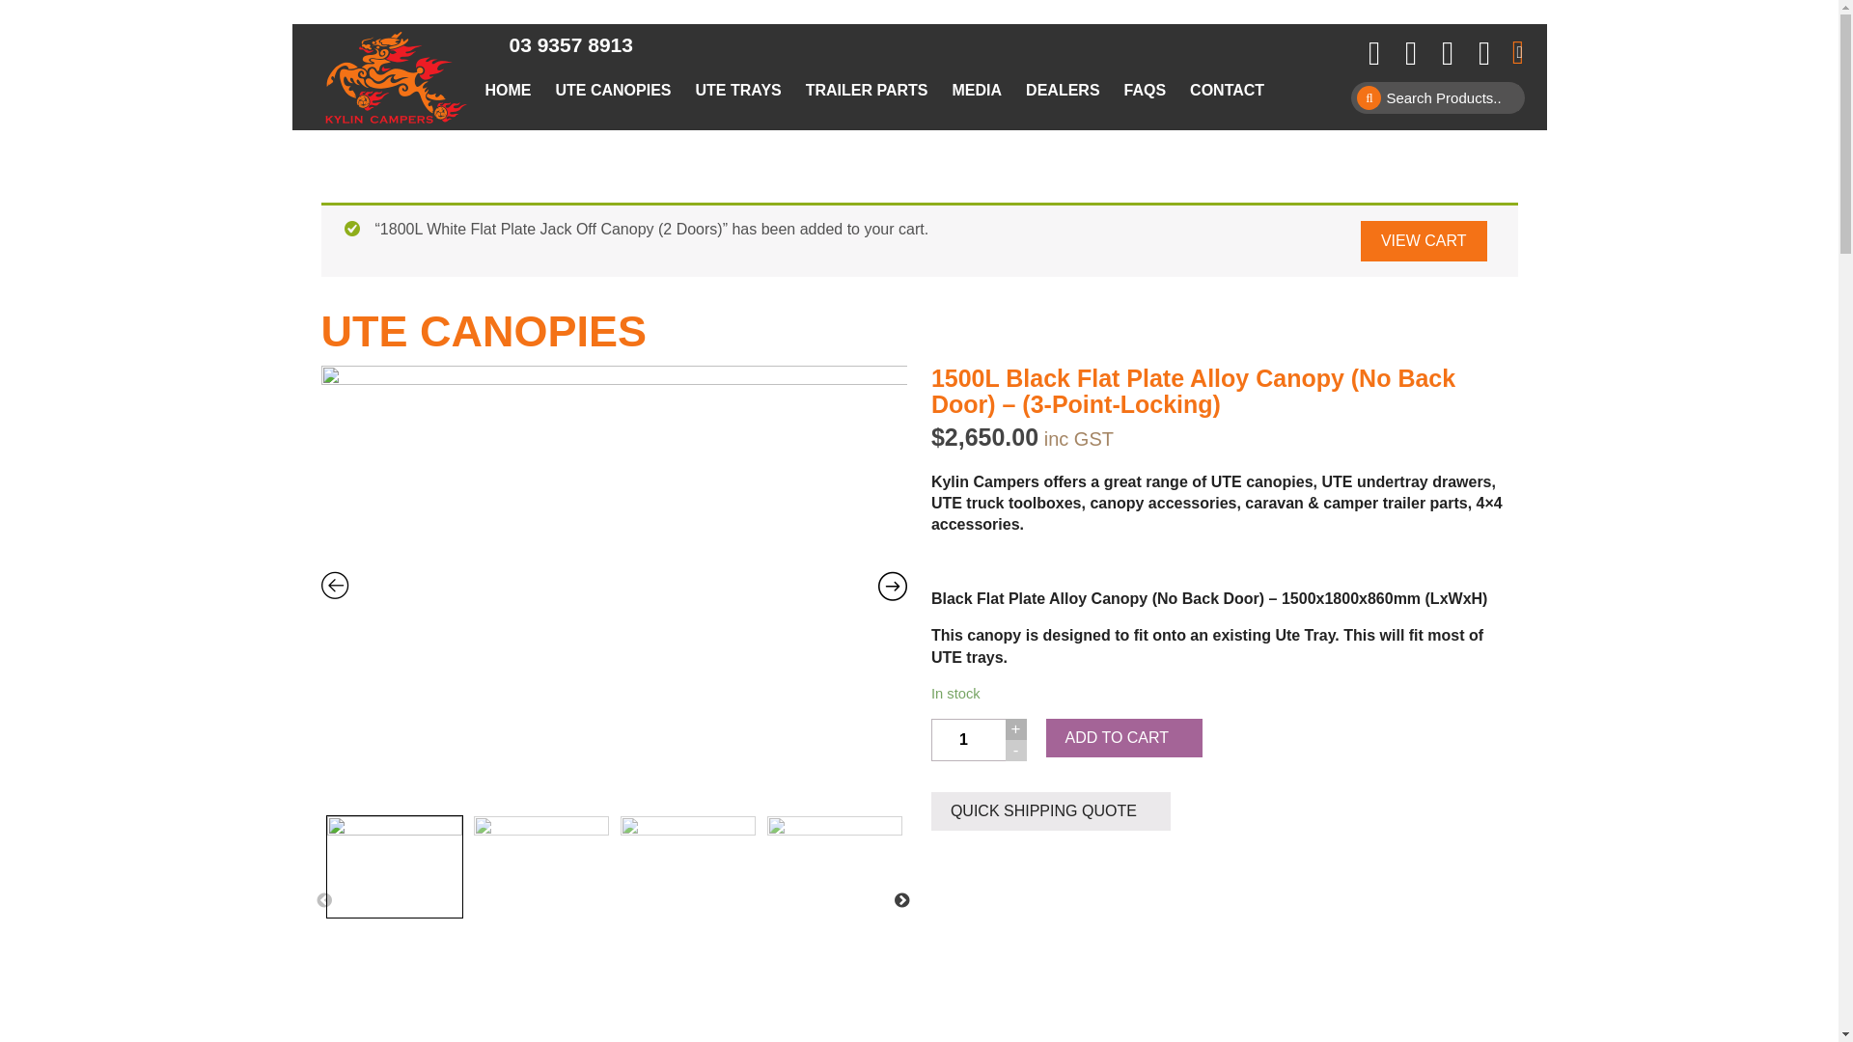 This screenshot has width=1853, height=1042. What do you see at coordinates (1146, 91) in the screenshot?
I see `FAQS` at bounding box center [1146, 91].